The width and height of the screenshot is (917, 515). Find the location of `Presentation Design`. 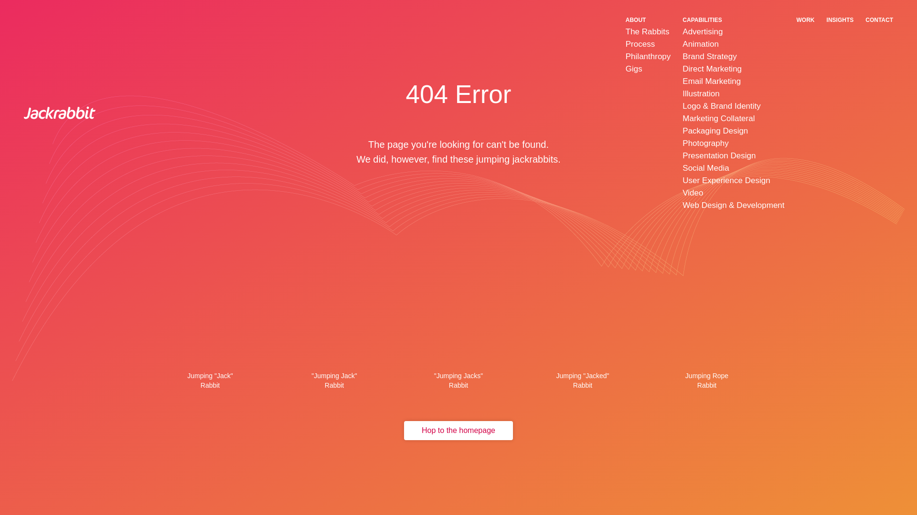

Presentation Design is located at coordinates (719, 155).